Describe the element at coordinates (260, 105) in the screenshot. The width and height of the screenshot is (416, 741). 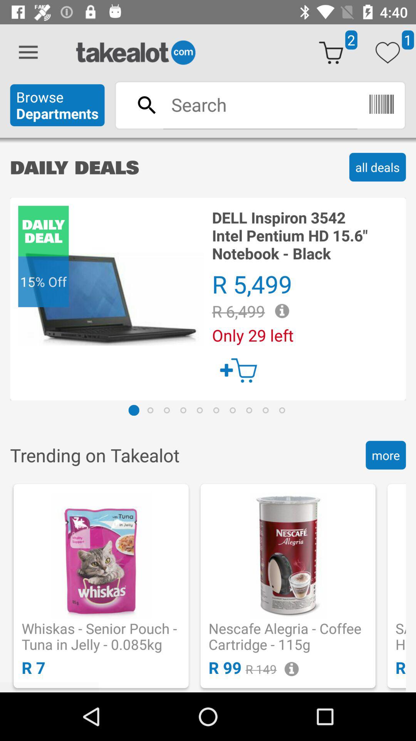
I see `search products` at that location.